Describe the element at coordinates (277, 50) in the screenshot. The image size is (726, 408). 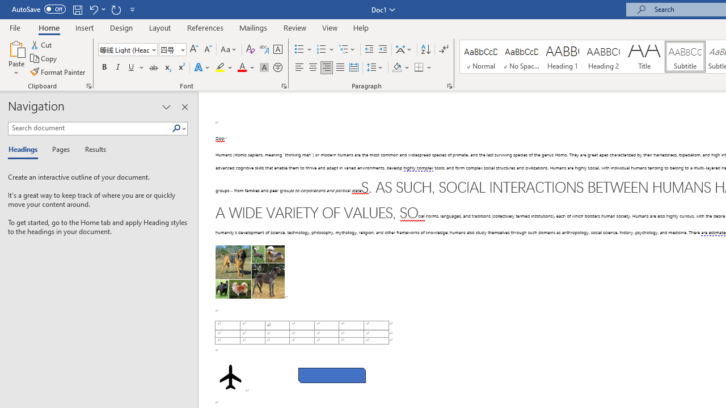
I see `Character Border` at that location.